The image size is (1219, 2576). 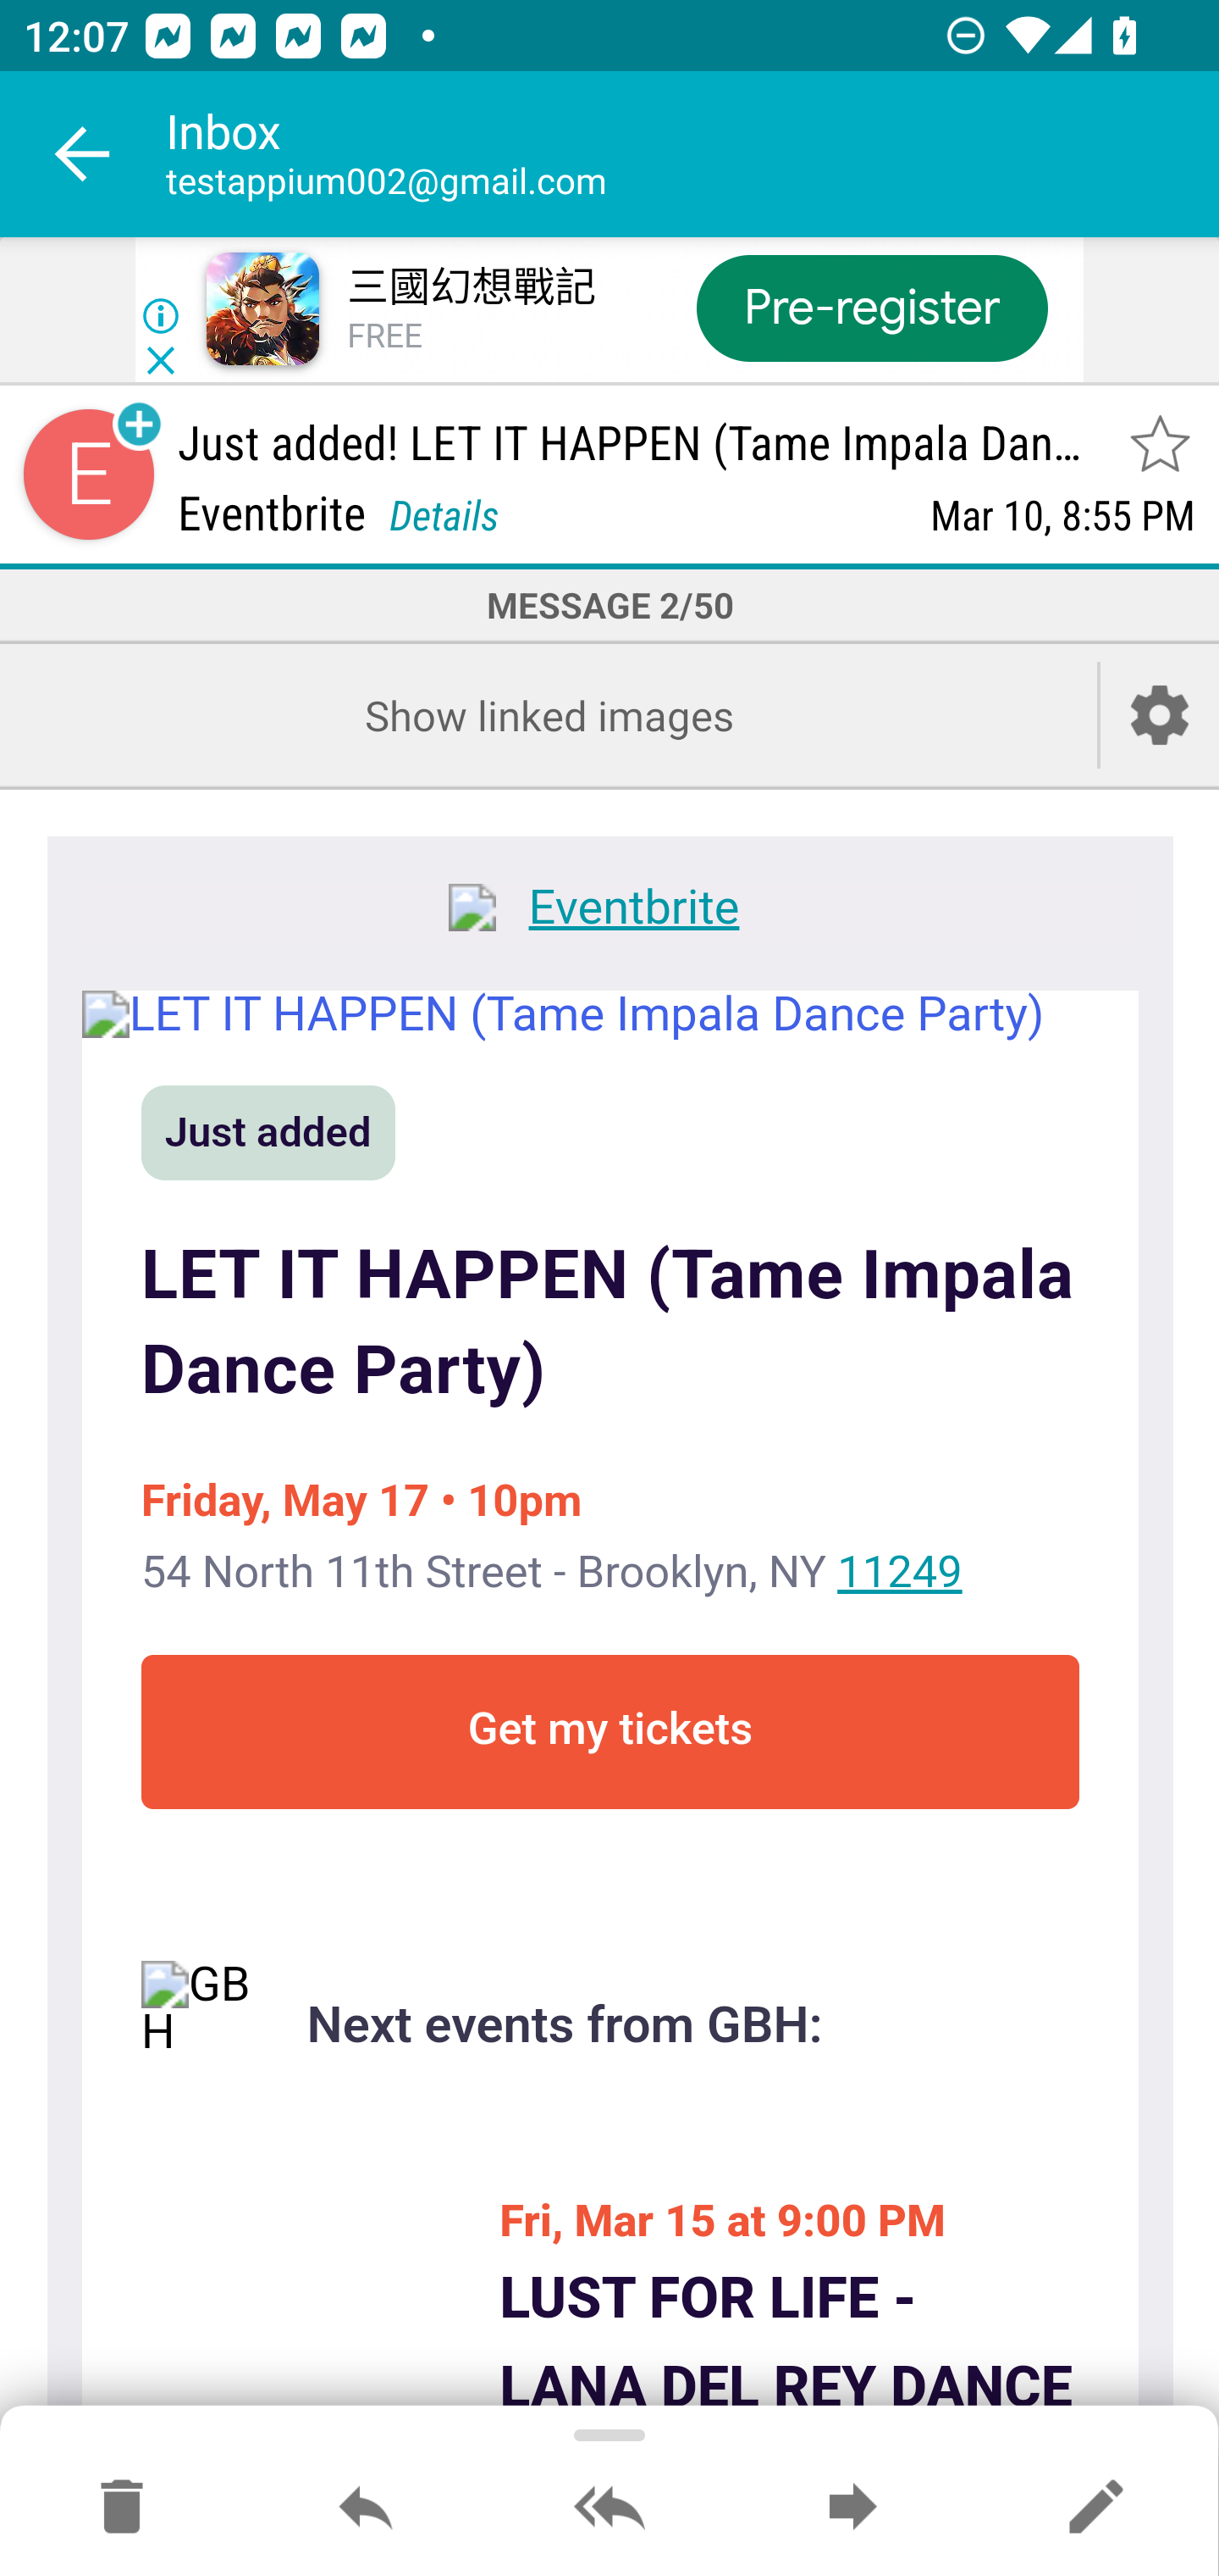 What do you see at coordinates (609, 2508) in the screenshot?
I see `Reply all` at bounding box center [609, 2508].